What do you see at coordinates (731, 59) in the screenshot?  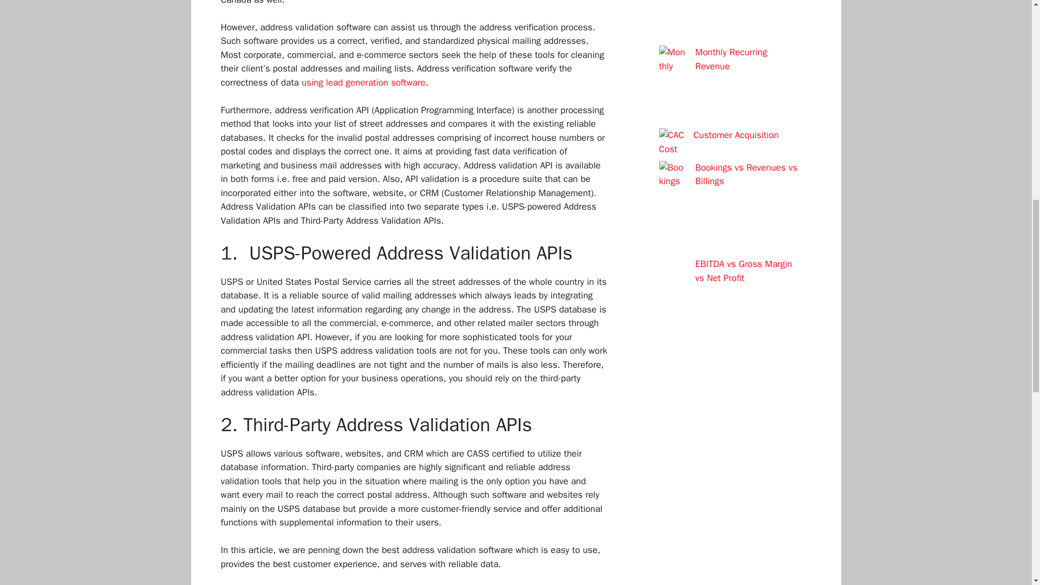 I see `Monthly Recurring Revenue` at bounding box center [731, 59].